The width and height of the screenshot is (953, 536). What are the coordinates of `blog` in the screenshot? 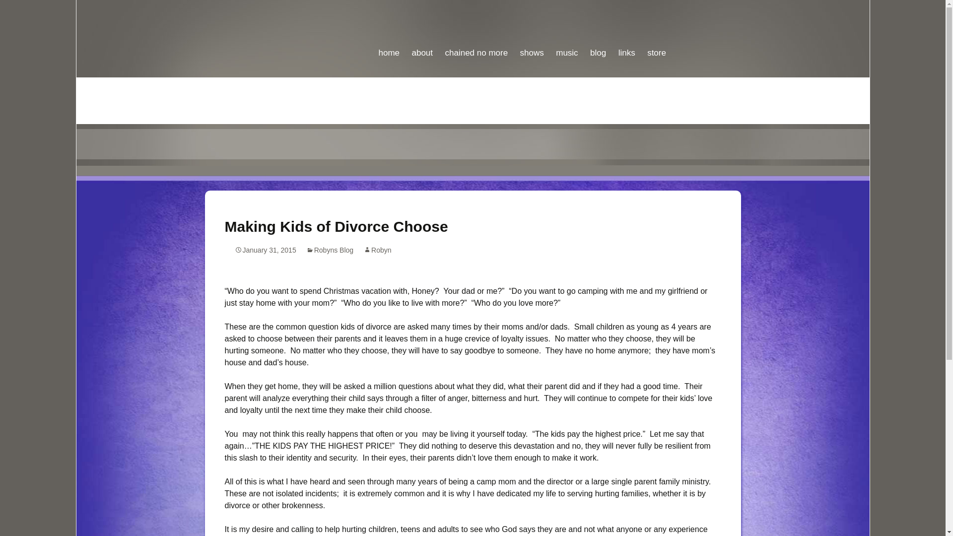 It's located at (598, 31).